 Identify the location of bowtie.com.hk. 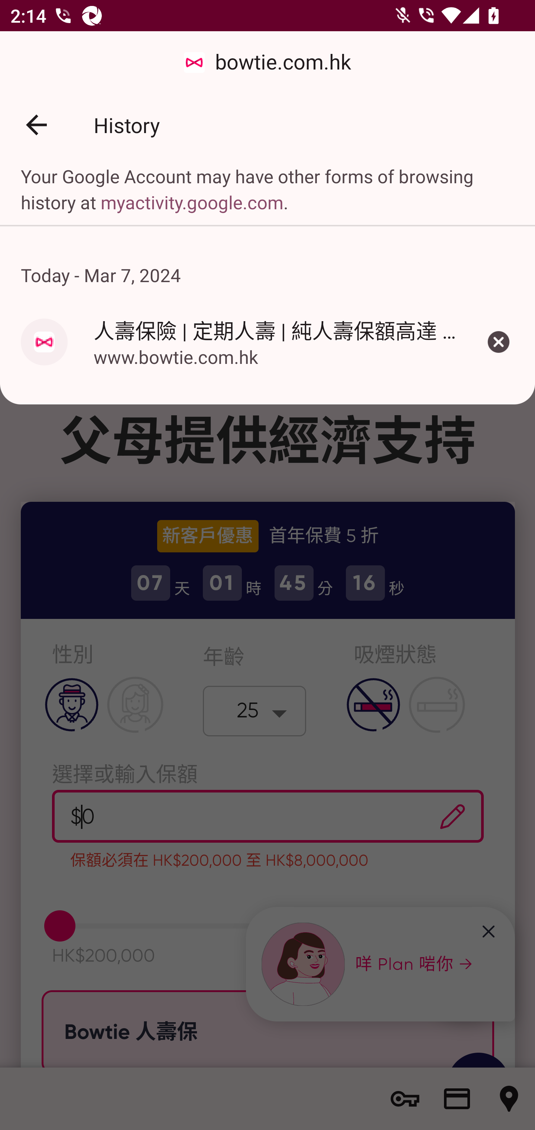
(267, 62).